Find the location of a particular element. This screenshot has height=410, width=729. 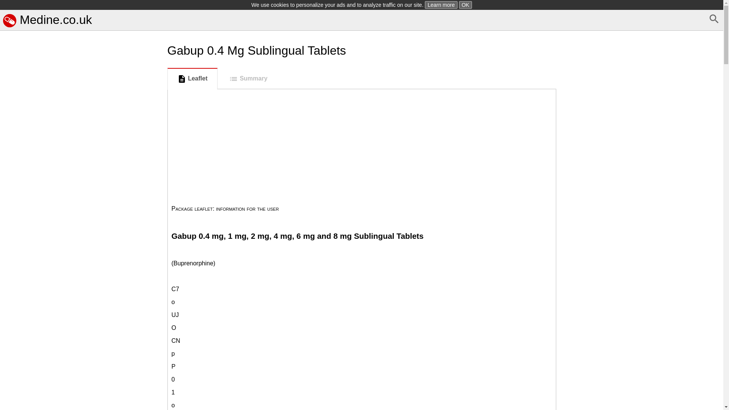

Learn more is located at coordinates (441, 5).